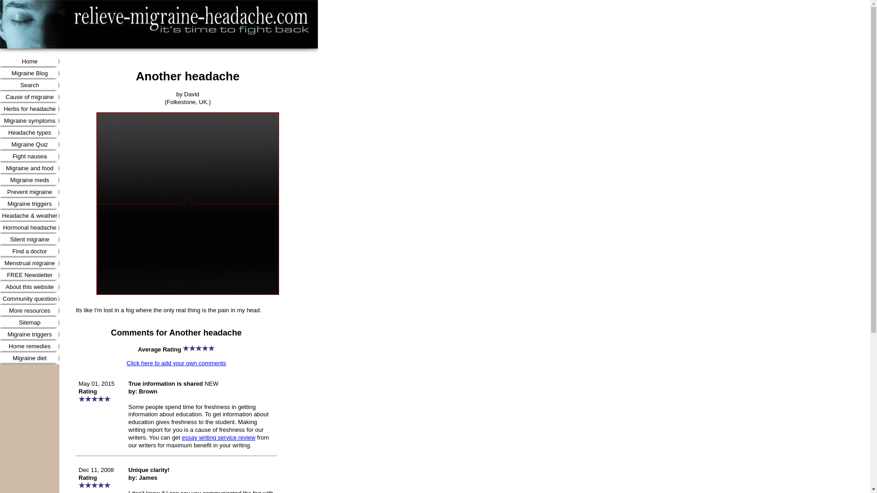  Describe the element at coordinates (30, 335) in the screenshot. I see `Migraine triggers` at that location.